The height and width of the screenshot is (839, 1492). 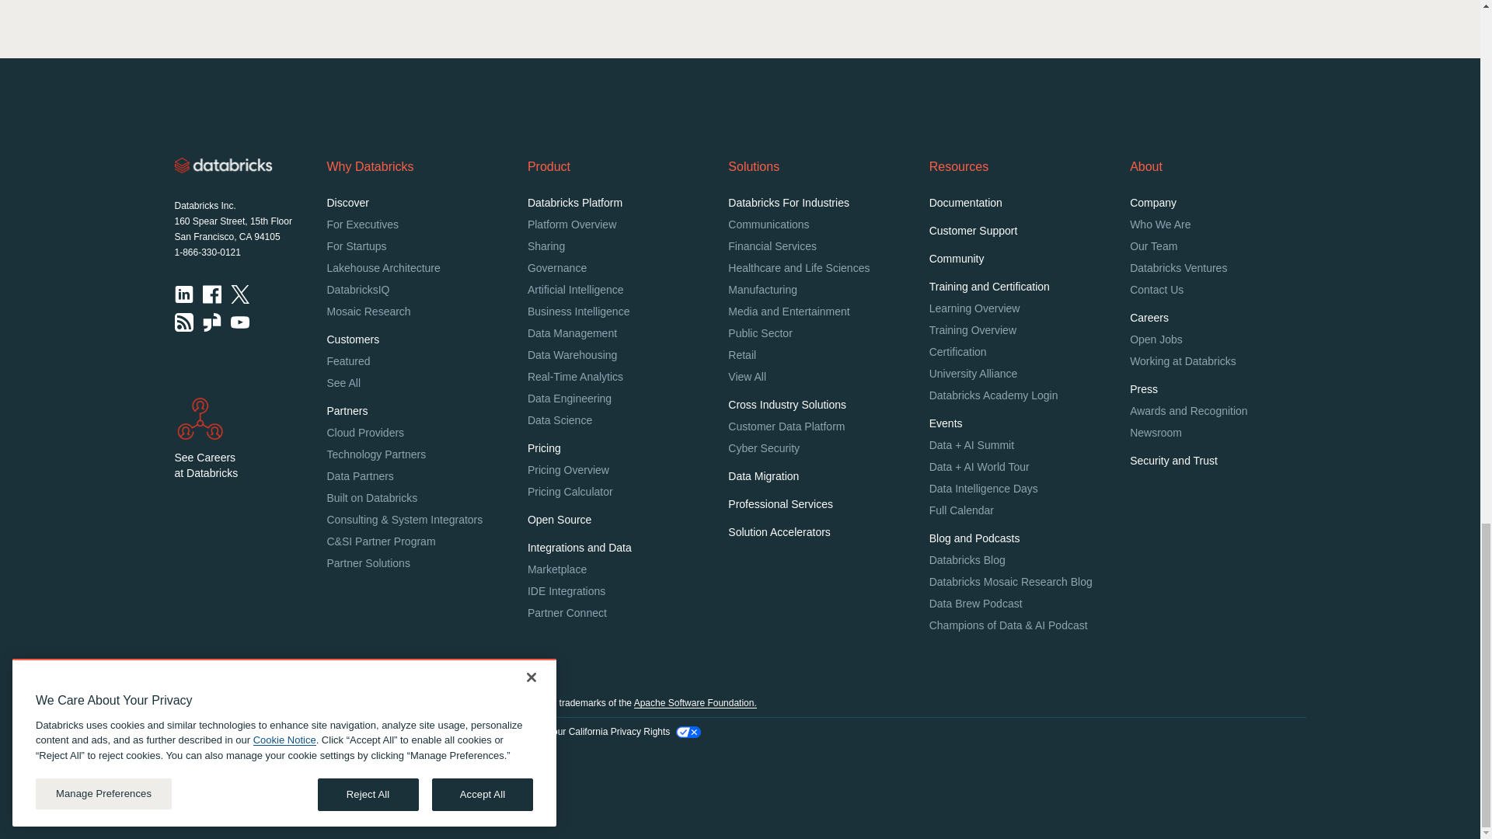 What do you see at coordinates (348, 360) in the screenshot?
I see `Featured` at bounding box center [348, 360].